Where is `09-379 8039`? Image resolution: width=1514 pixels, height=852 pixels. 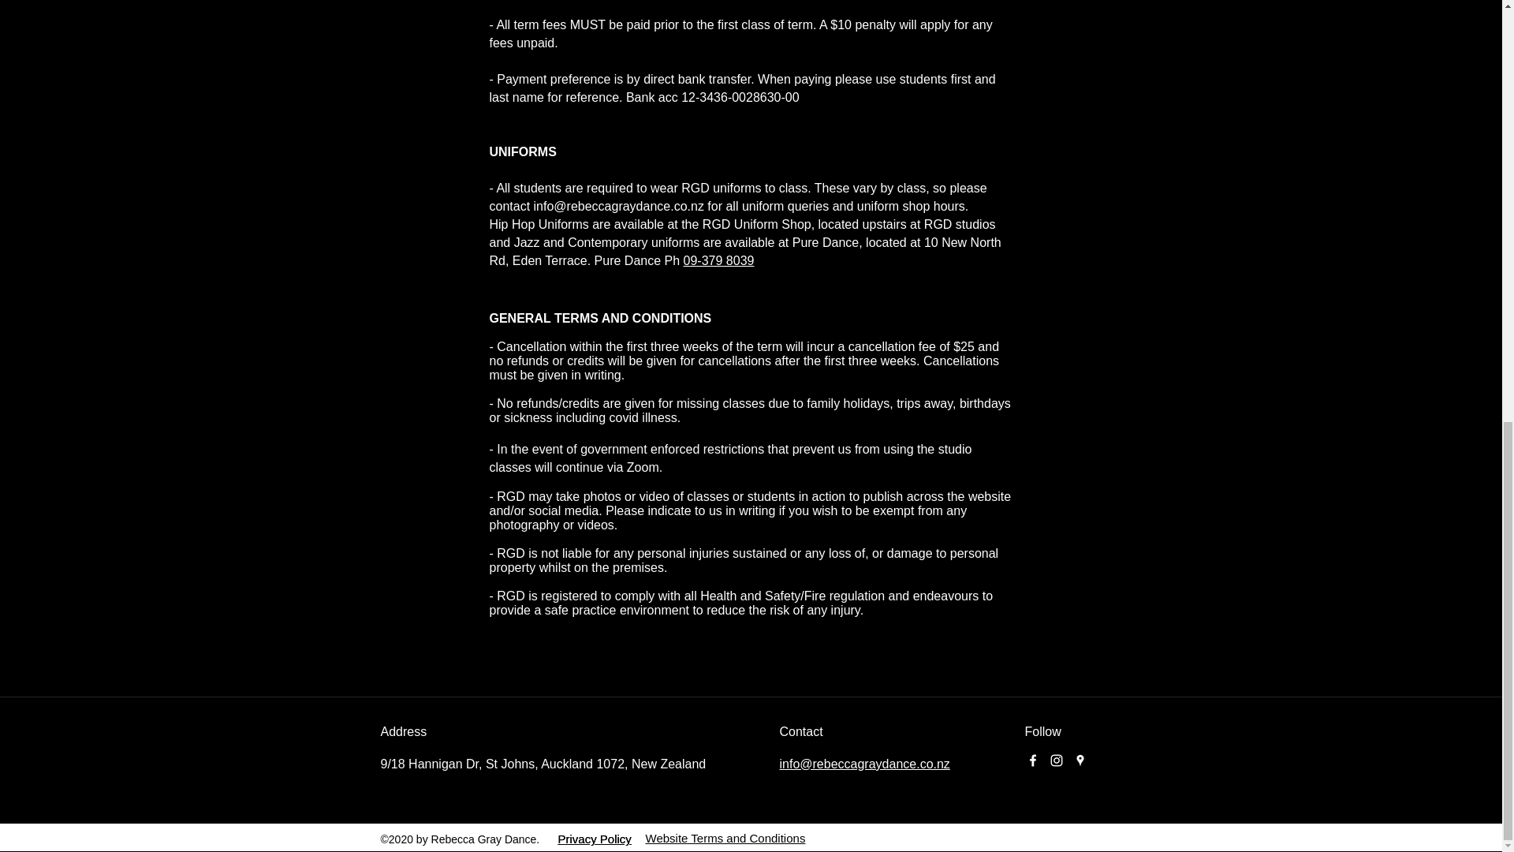
09-379 8039 is located at coordinates (719, 260).